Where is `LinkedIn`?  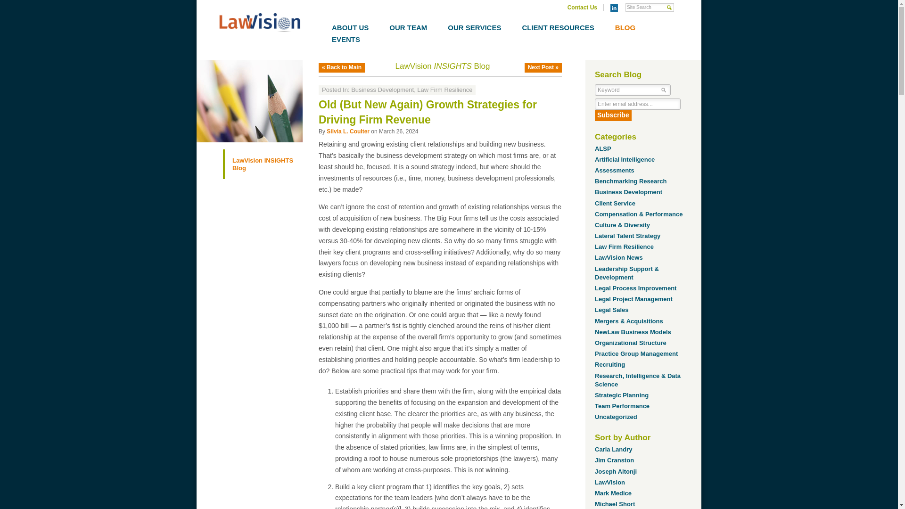
LinkedIn is located at coordinates (614, 8).